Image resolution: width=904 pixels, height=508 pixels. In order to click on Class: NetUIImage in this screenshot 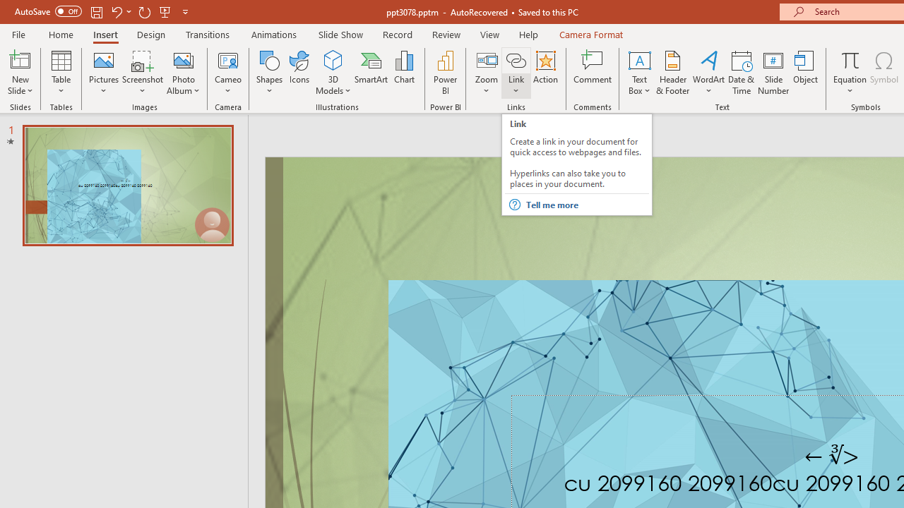, I will do `click(514, 205)`.